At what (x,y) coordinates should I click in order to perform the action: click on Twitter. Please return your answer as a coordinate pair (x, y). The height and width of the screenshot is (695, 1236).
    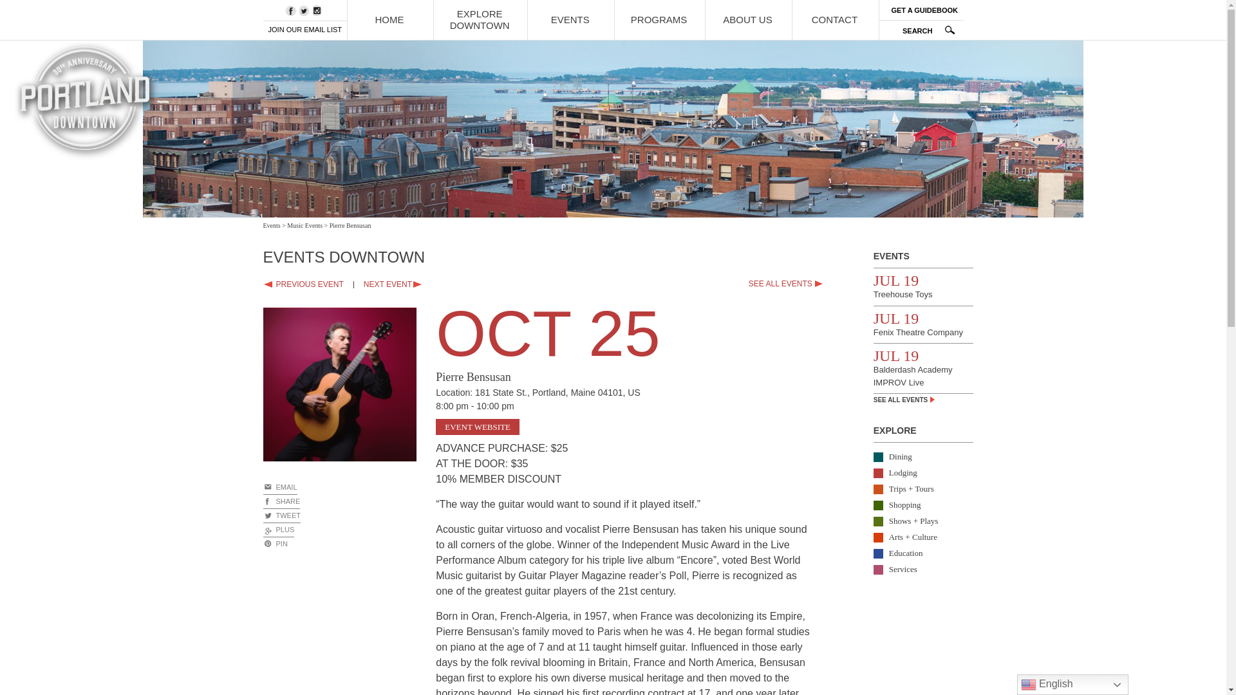
    Looking at the image, I should click on (281, 516).